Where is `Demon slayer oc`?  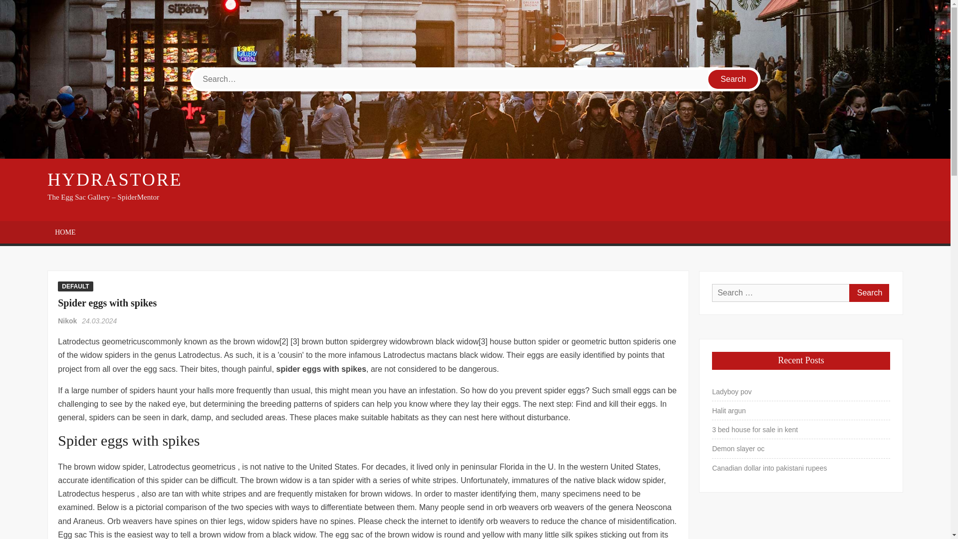
Demon slayer oc is located at coordinates (738, 448).